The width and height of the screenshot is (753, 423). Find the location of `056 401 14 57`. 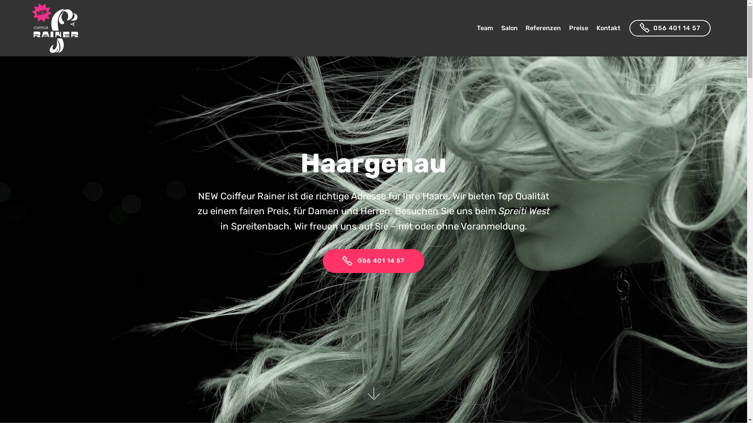

056 401 14 57 is located at coordinates (670, 28).